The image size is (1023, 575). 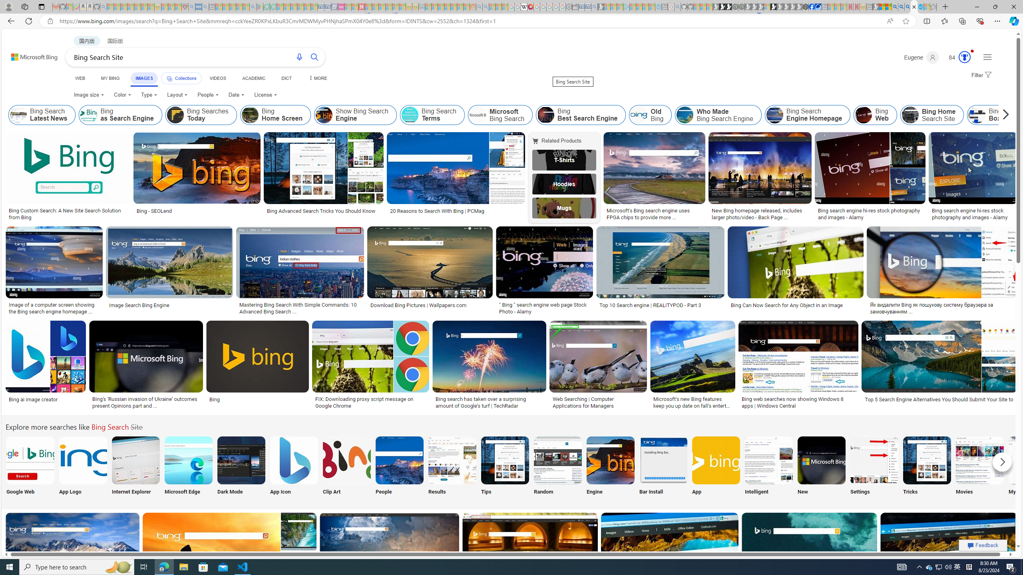 What do you see at coordinates (564, 208) in the screenshot?
I see `Bing Mugs` at bounding box center [564, 208].